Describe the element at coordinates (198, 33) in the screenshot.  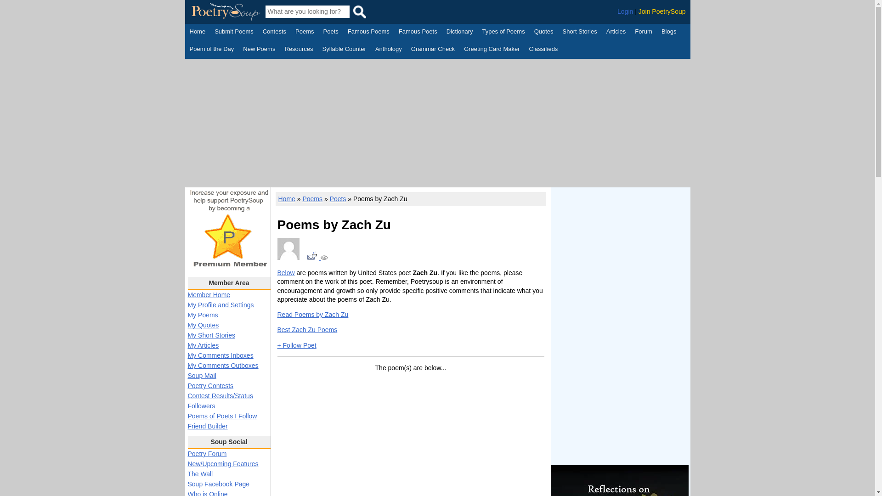
I see `Home` at that location.